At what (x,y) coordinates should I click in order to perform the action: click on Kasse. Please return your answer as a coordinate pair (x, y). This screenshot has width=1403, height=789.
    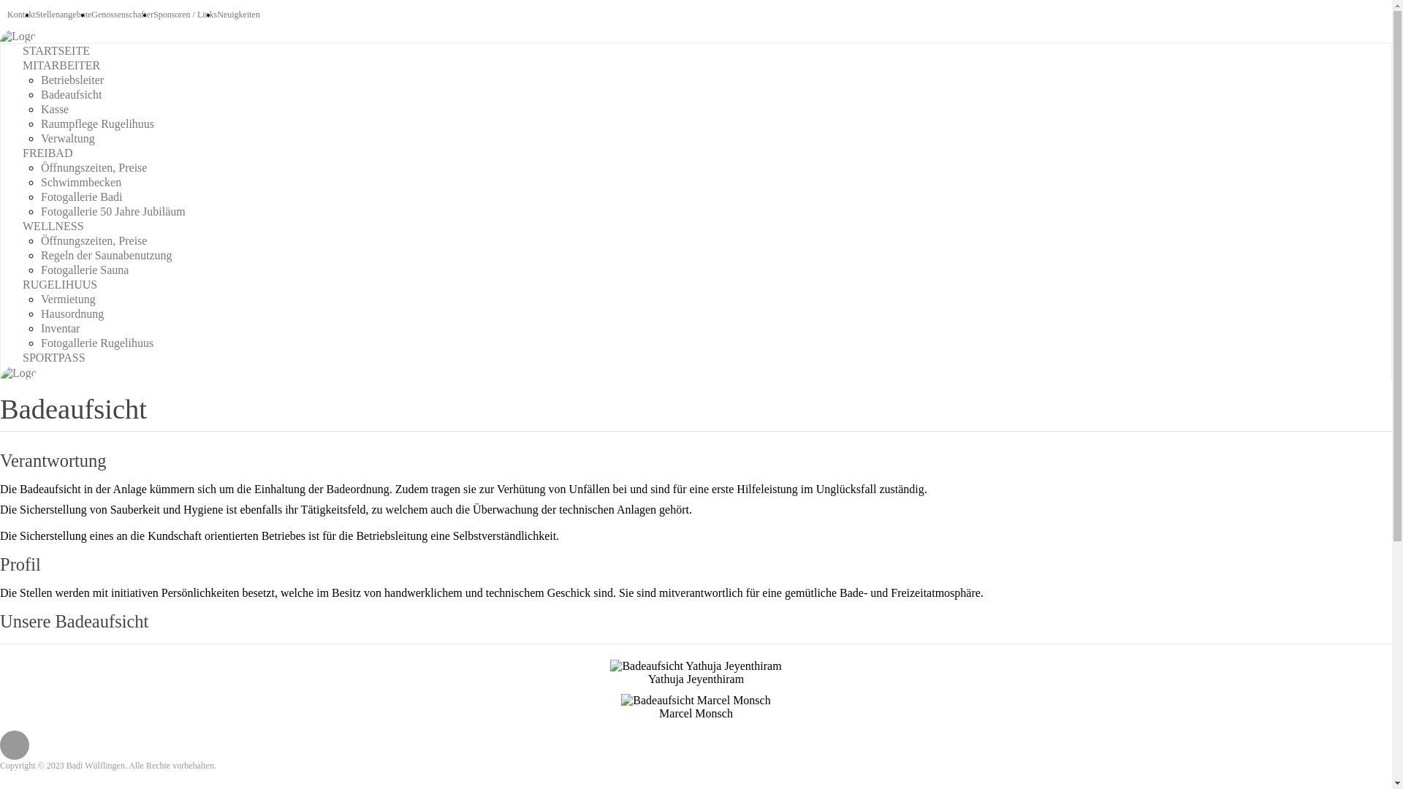
    Looking at the image, I should click on (55, 110).